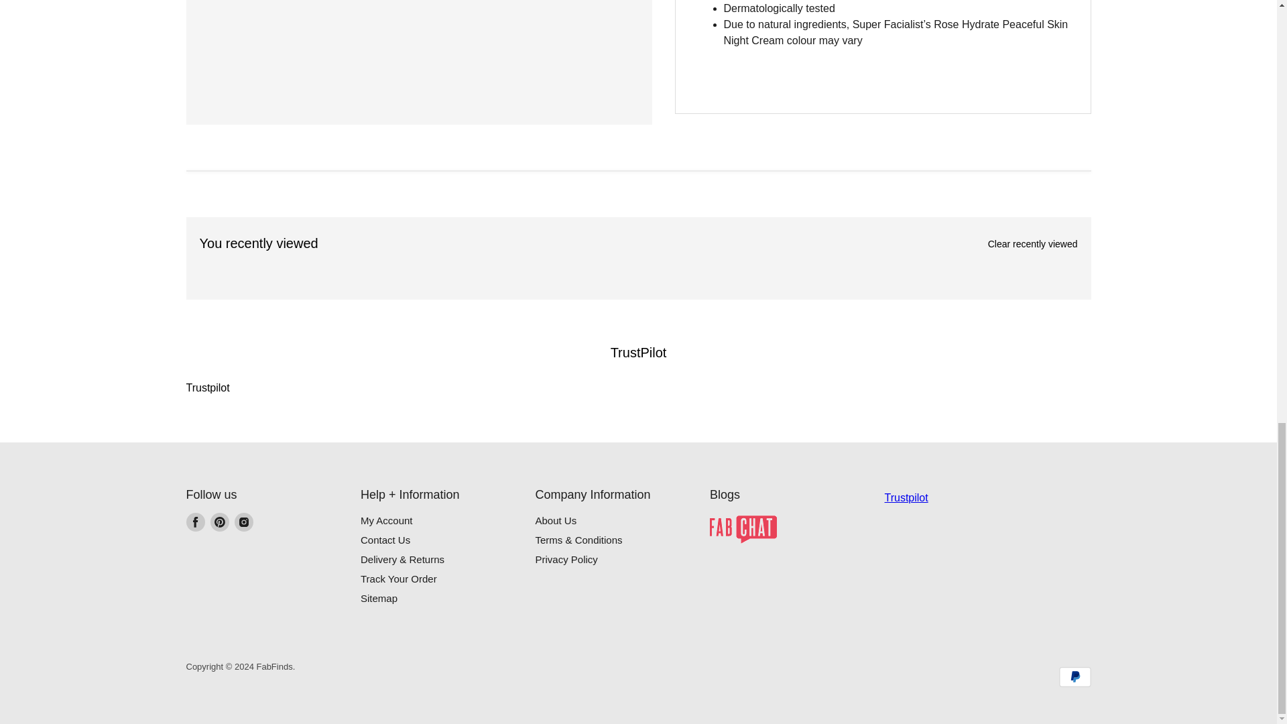 This screenshot has width=1287, height=724. Describe the element at coordinates (220, 522) in the screenshot. I see `Pinterest` at that location.